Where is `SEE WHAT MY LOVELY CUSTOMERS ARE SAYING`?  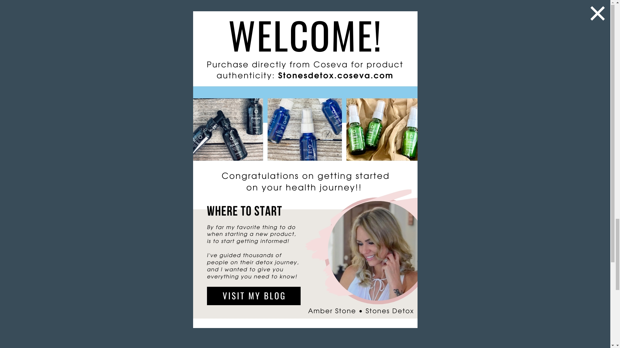
SEE WHAT MY LOVELY CUSTOMERS ARE SAYING is located at coordinates (249, 242).